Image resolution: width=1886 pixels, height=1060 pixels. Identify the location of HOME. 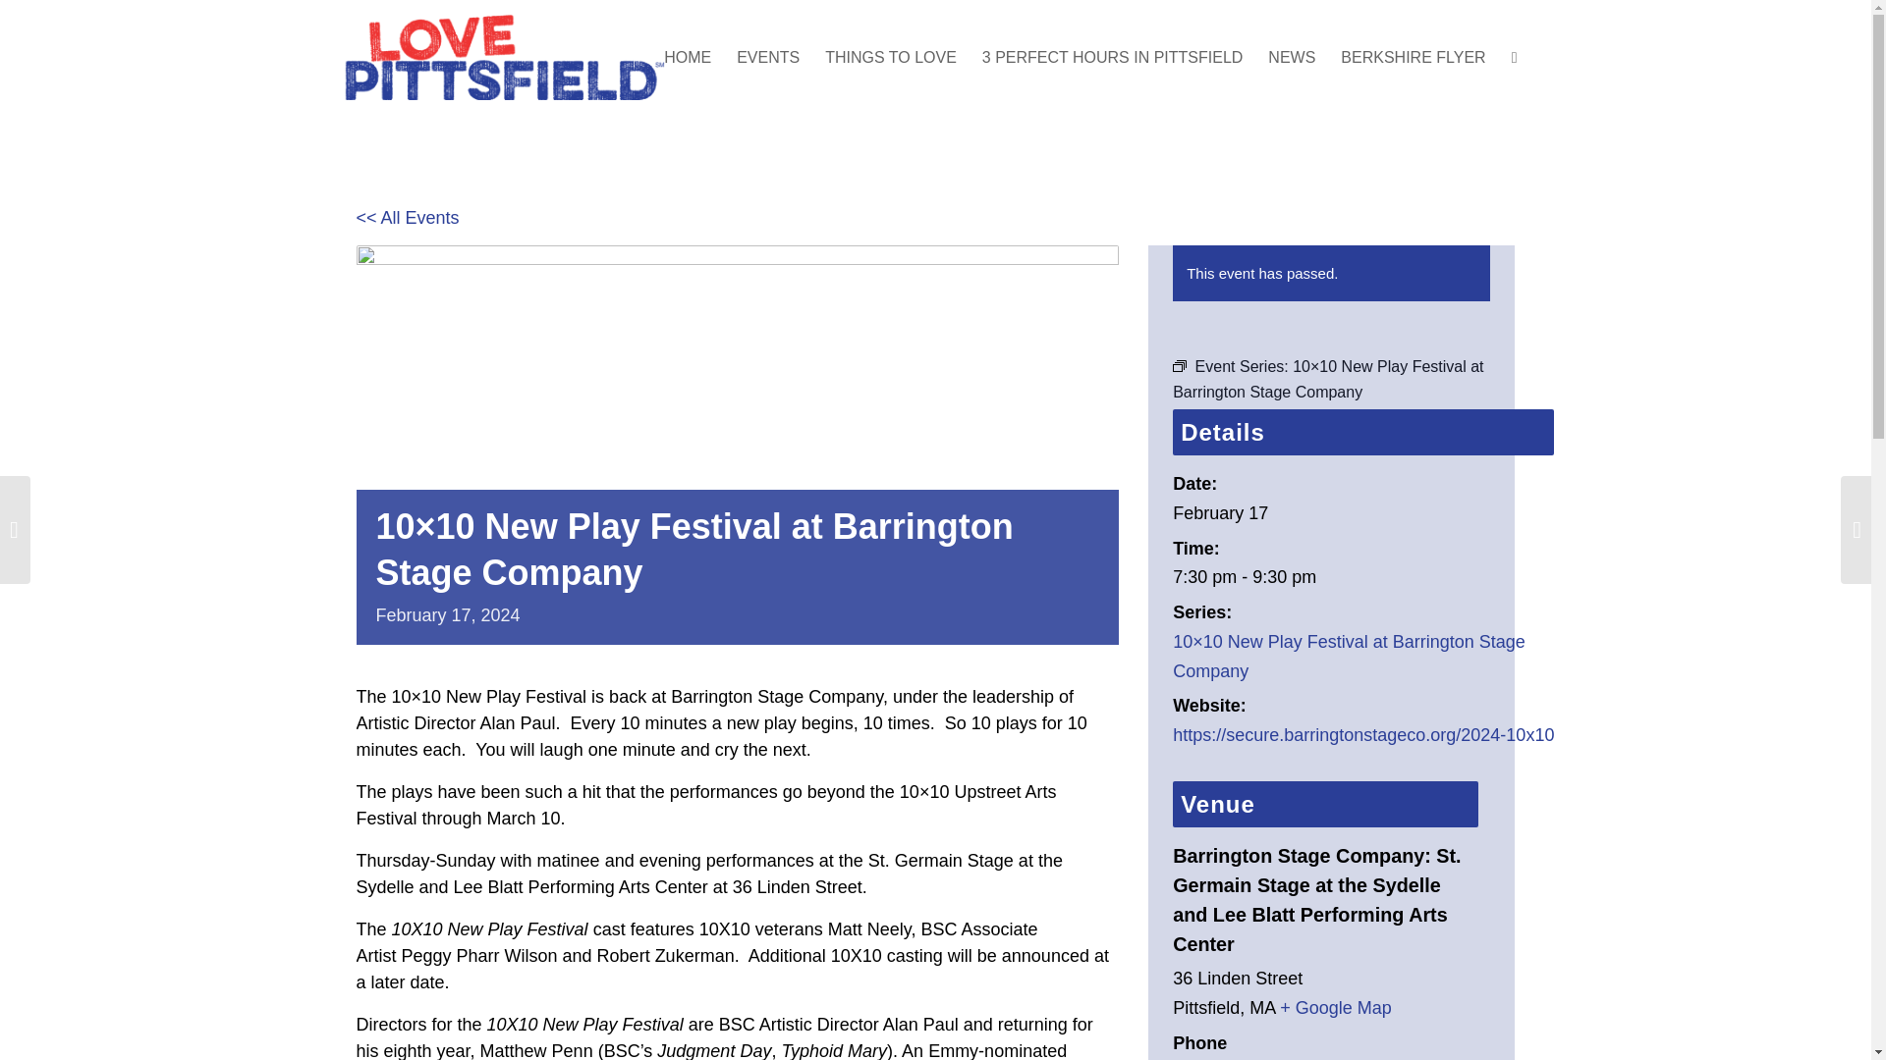
(688, 57).